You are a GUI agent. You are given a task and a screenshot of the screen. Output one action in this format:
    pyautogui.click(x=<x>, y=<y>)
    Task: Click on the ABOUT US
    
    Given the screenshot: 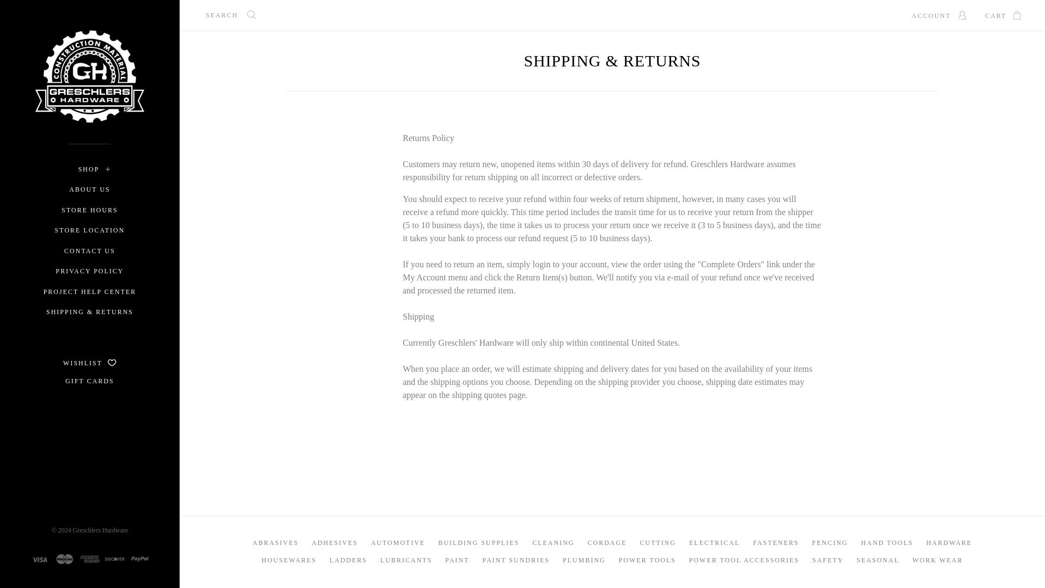 What is the action you would take?
    pyautogui.click(x=89, y=189)
    